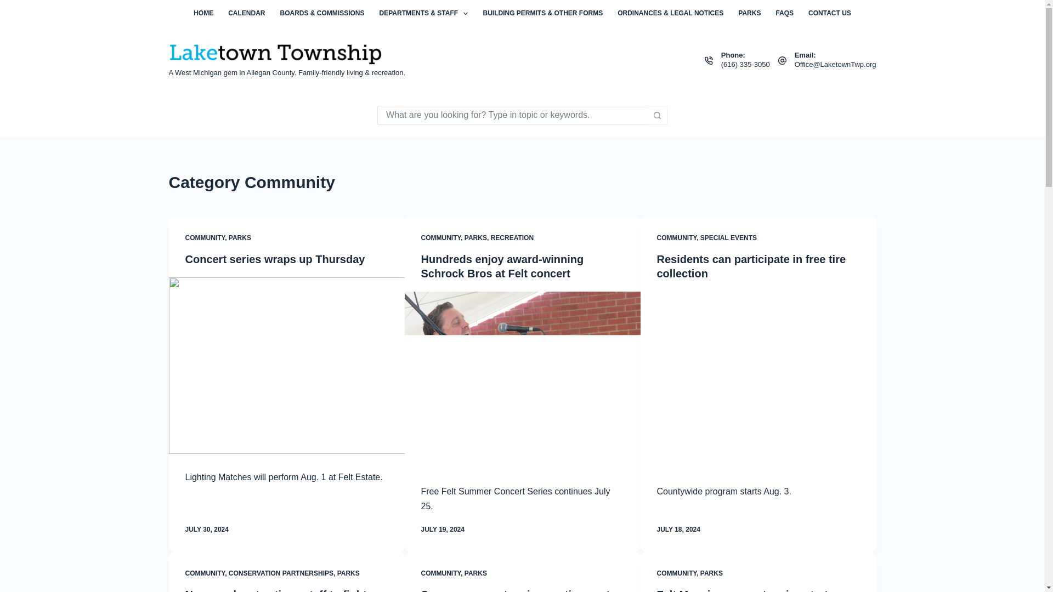  Describe the element at coordinates (203, 13) in the screenshot. I see `HOME` at that location.